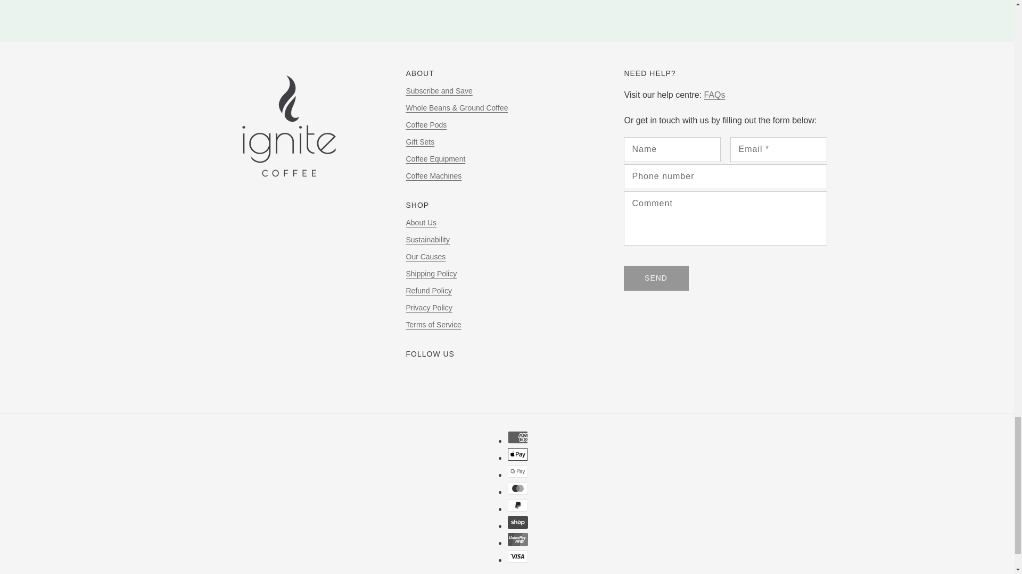 The image size is (1022, 574). Describe the element at coordinates (518, 539) in the screenshot. I see `Union Pay` at that location.